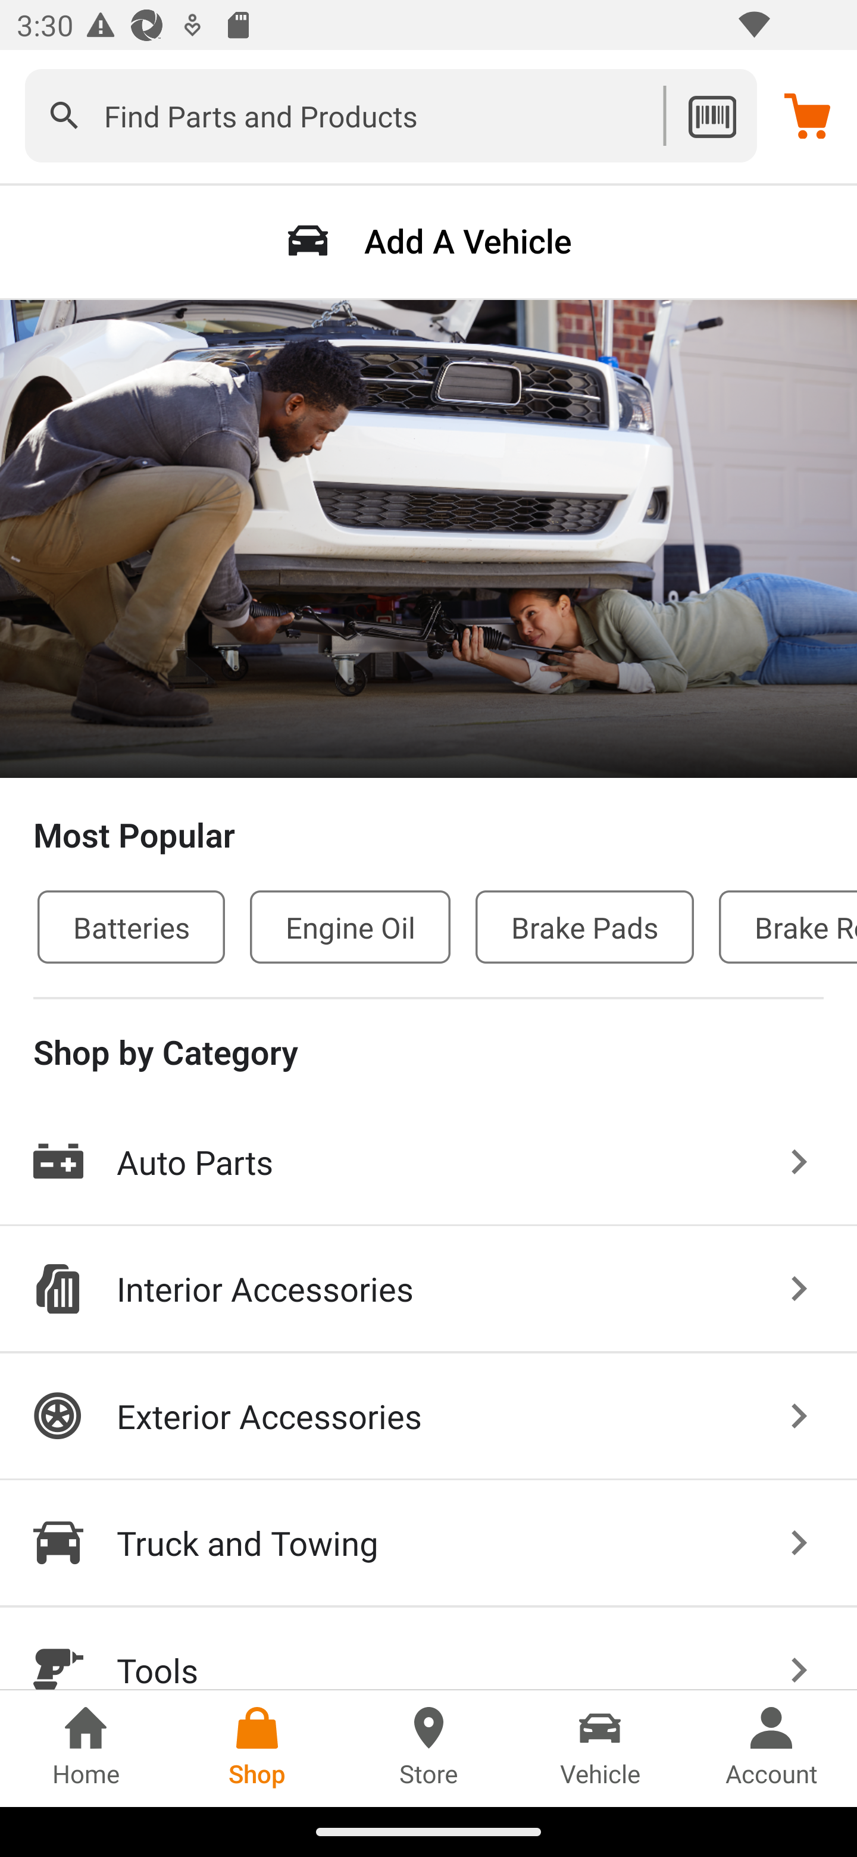  Describe the element at coordinates (584, 926) in the screenshot. I see `Brake Pads` at that location.